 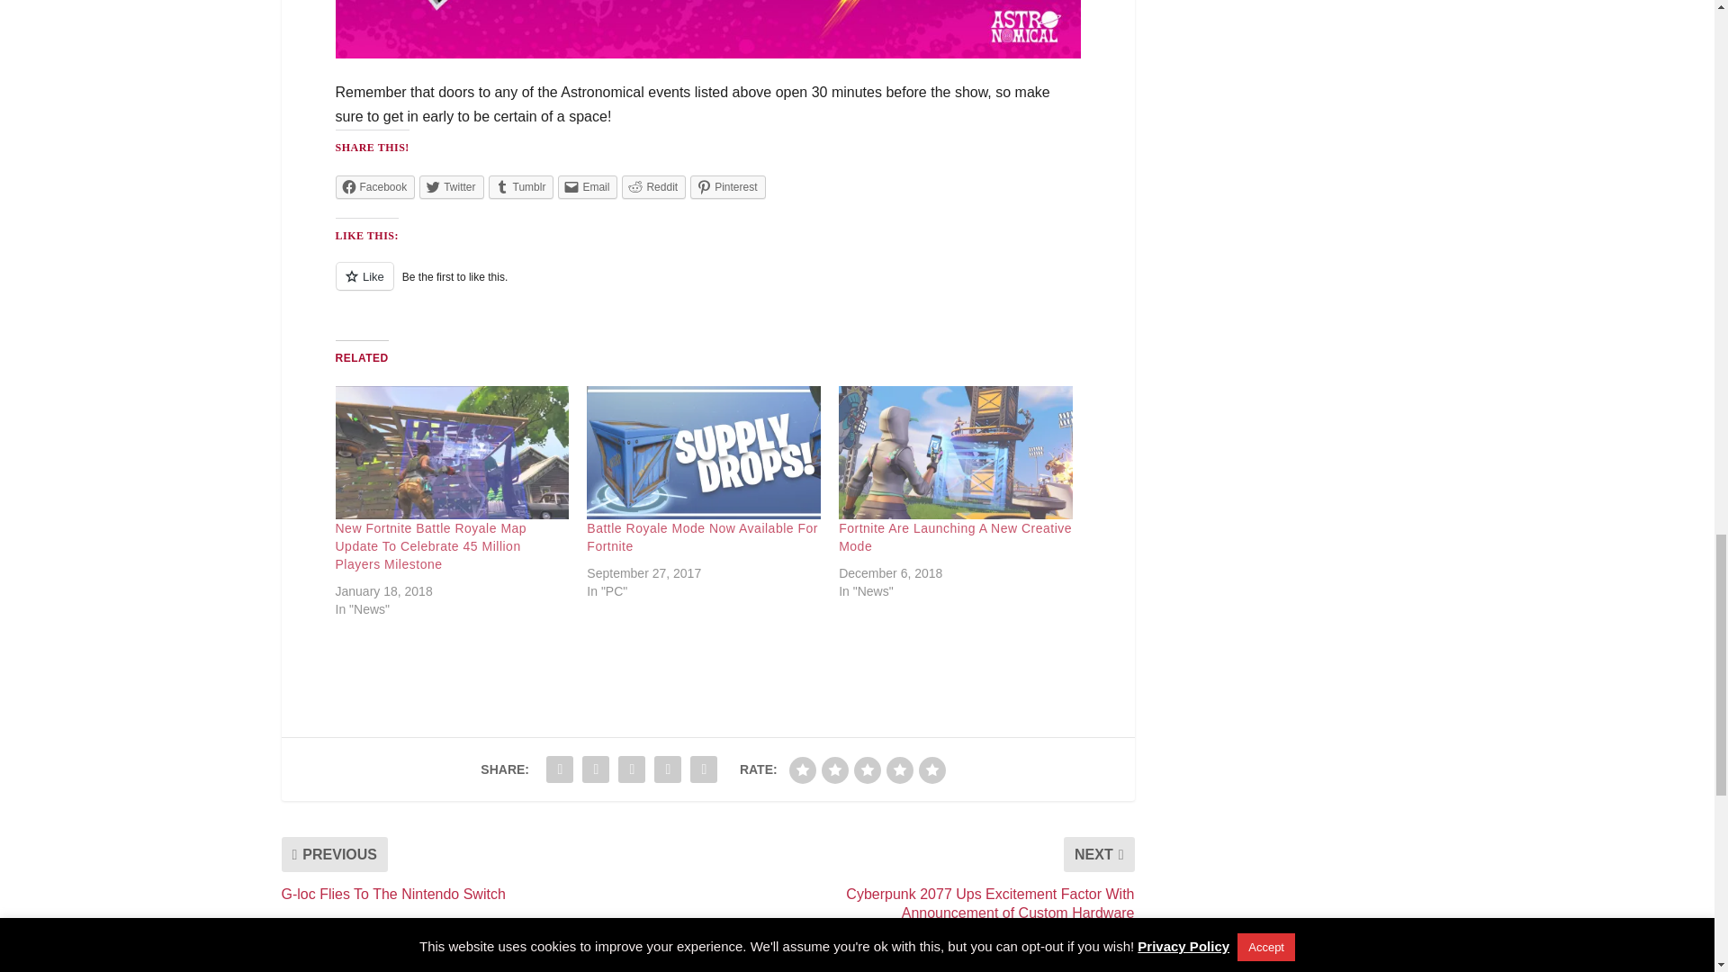 What do you see at coordinates (653, 187) in the screenshot?
I see `Click to share on Reddit` at bounding box center [653, 187].